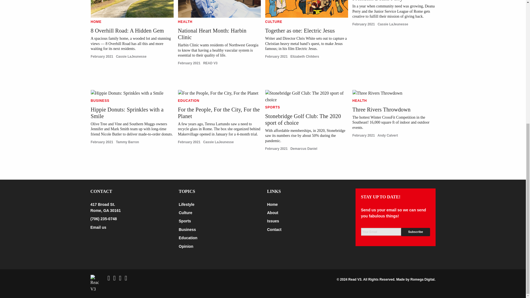 This screenshot has height=298, width=530. What do you see at coordinates (127, 31) in the screenshot?
I see `8 Overhill Road: A Hidden Gem` at bounding box center [127, 31].